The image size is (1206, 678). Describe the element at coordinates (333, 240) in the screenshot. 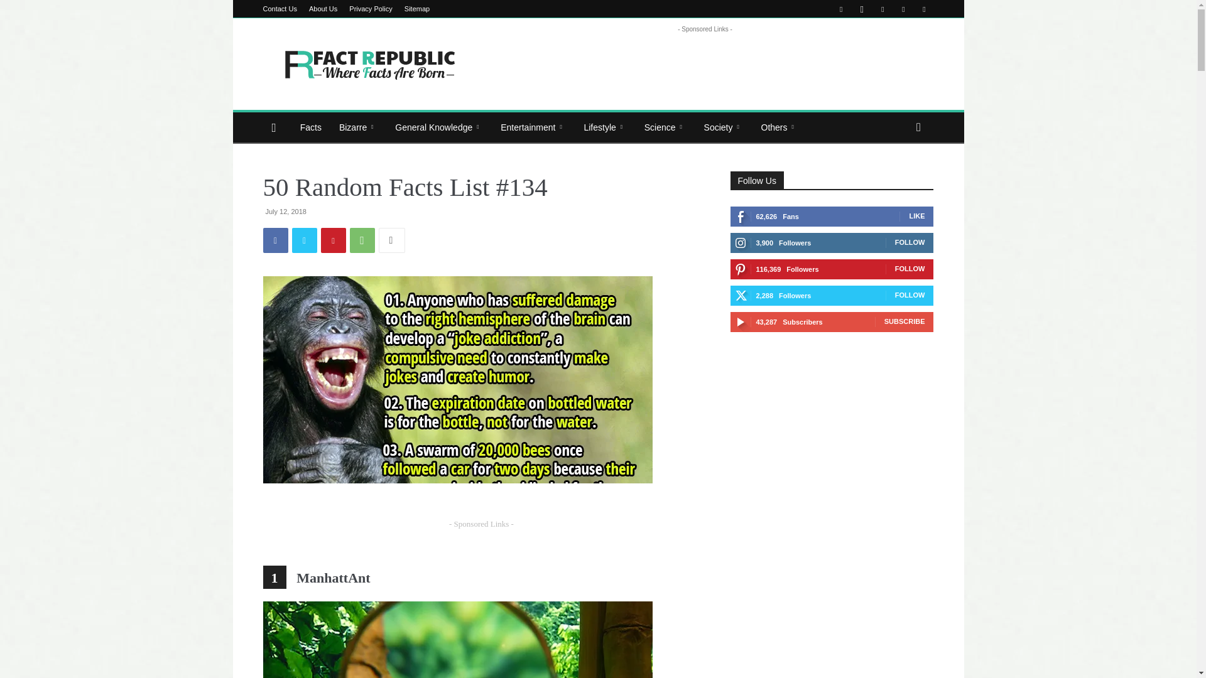

I see `Pinterest` at that location.